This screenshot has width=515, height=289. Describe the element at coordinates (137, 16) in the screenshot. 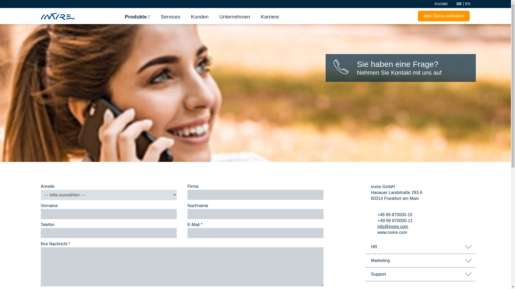

I see `Produkte` at that location.